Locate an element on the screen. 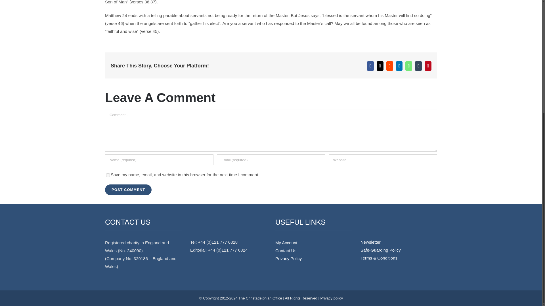 Image resolution: width=545 pixels, height=306 pixels. My Account is located at coordinates (313, 243).